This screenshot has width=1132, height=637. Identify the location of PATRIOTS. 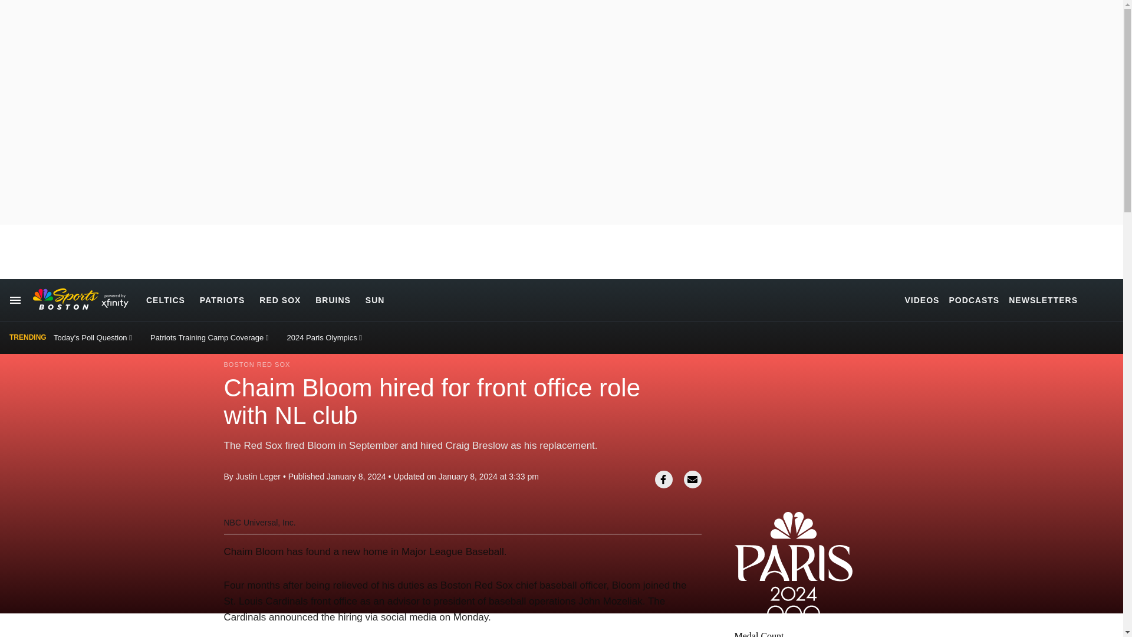
(223, 300).